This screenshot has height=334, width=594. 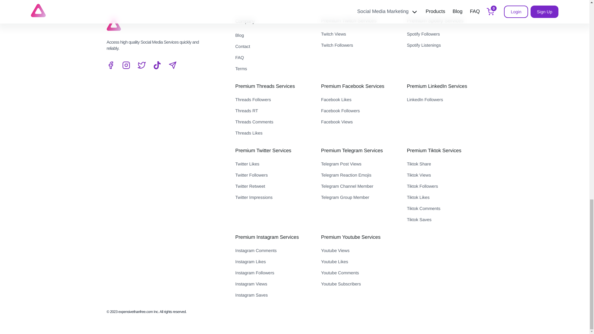 What do you see at coordinates (273, 35) in the screenshot?
I see `Blog` at bounding box center [273, 35].